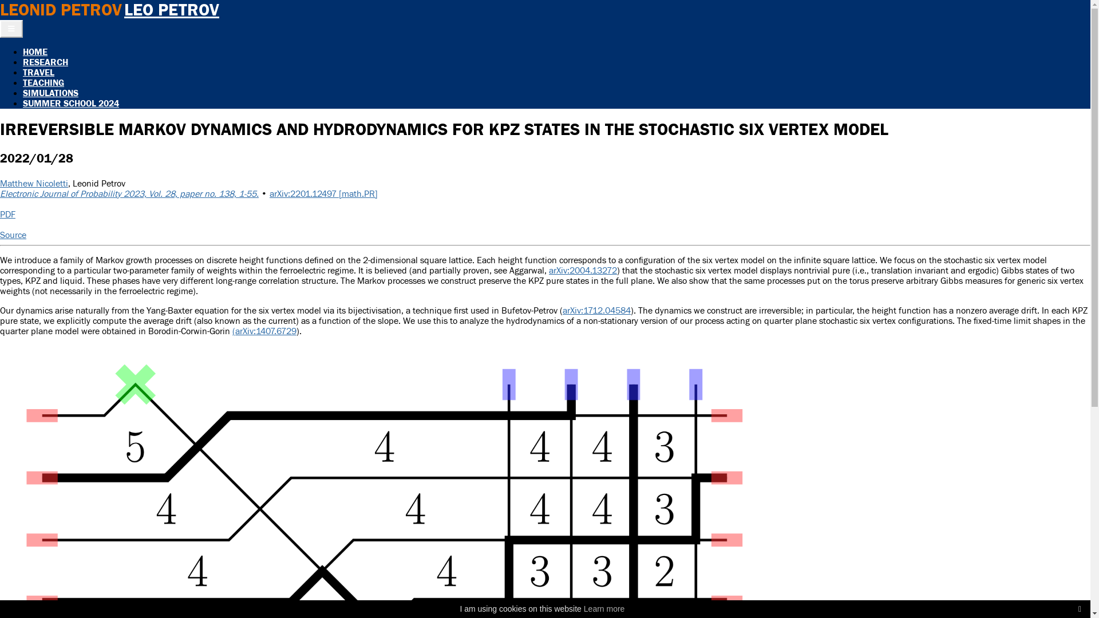  What do you see at coordinates (324, 194) in the screenshot?
I see `arXiv:2201.12497 [math.PR]` at bounding box center [324, 194].